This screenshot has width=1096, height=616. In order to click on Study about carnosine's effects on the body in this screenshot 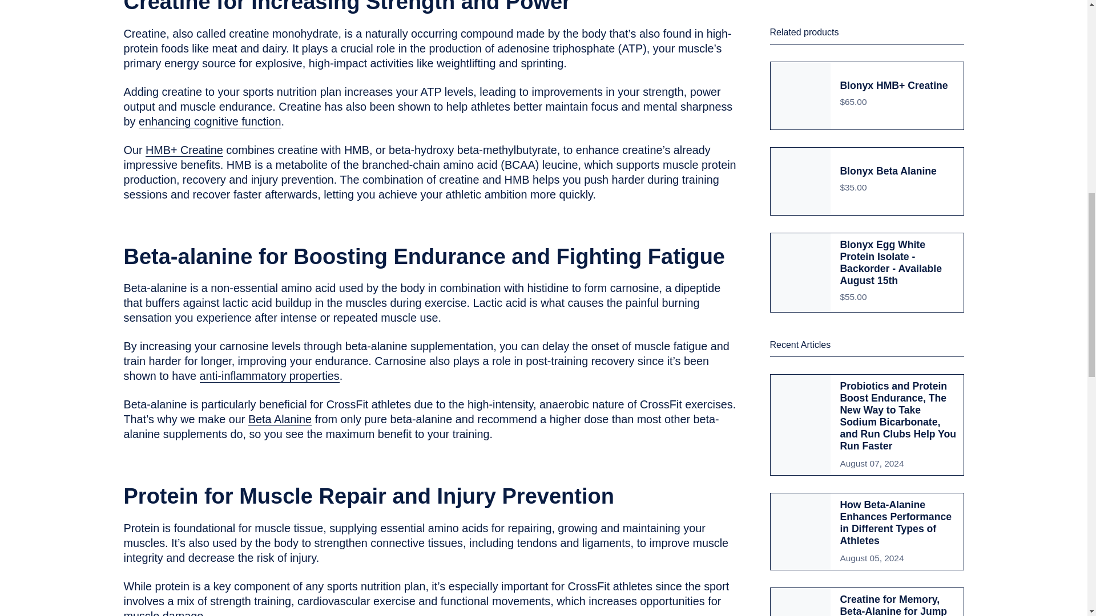, I will do `click(269, 378)`.